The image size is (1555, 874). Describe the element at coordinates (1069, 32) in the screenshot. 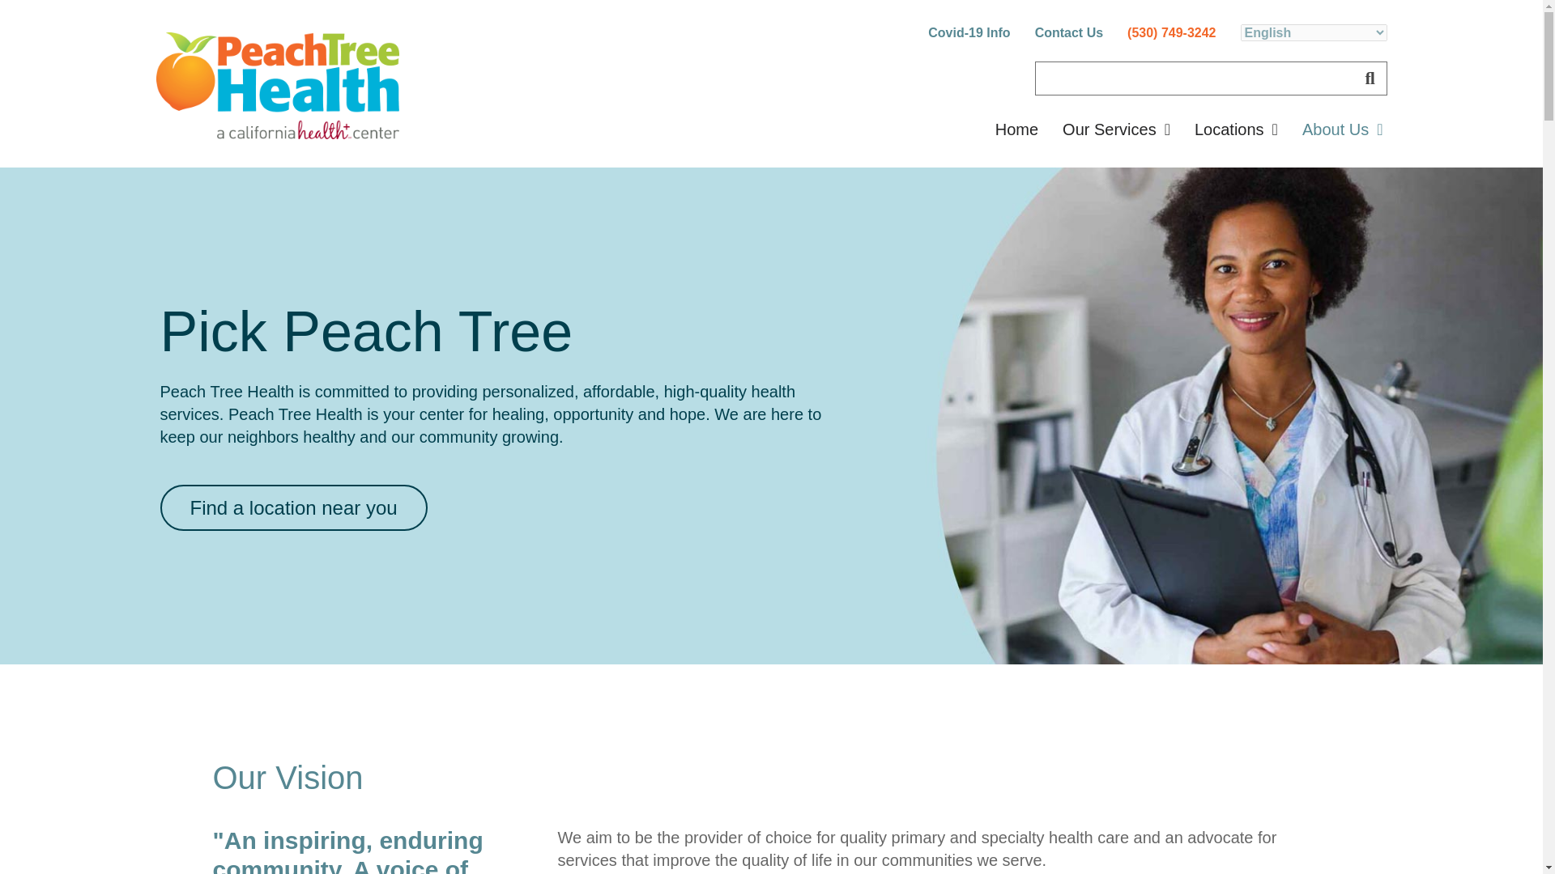

I see `Contact Us` at that location.